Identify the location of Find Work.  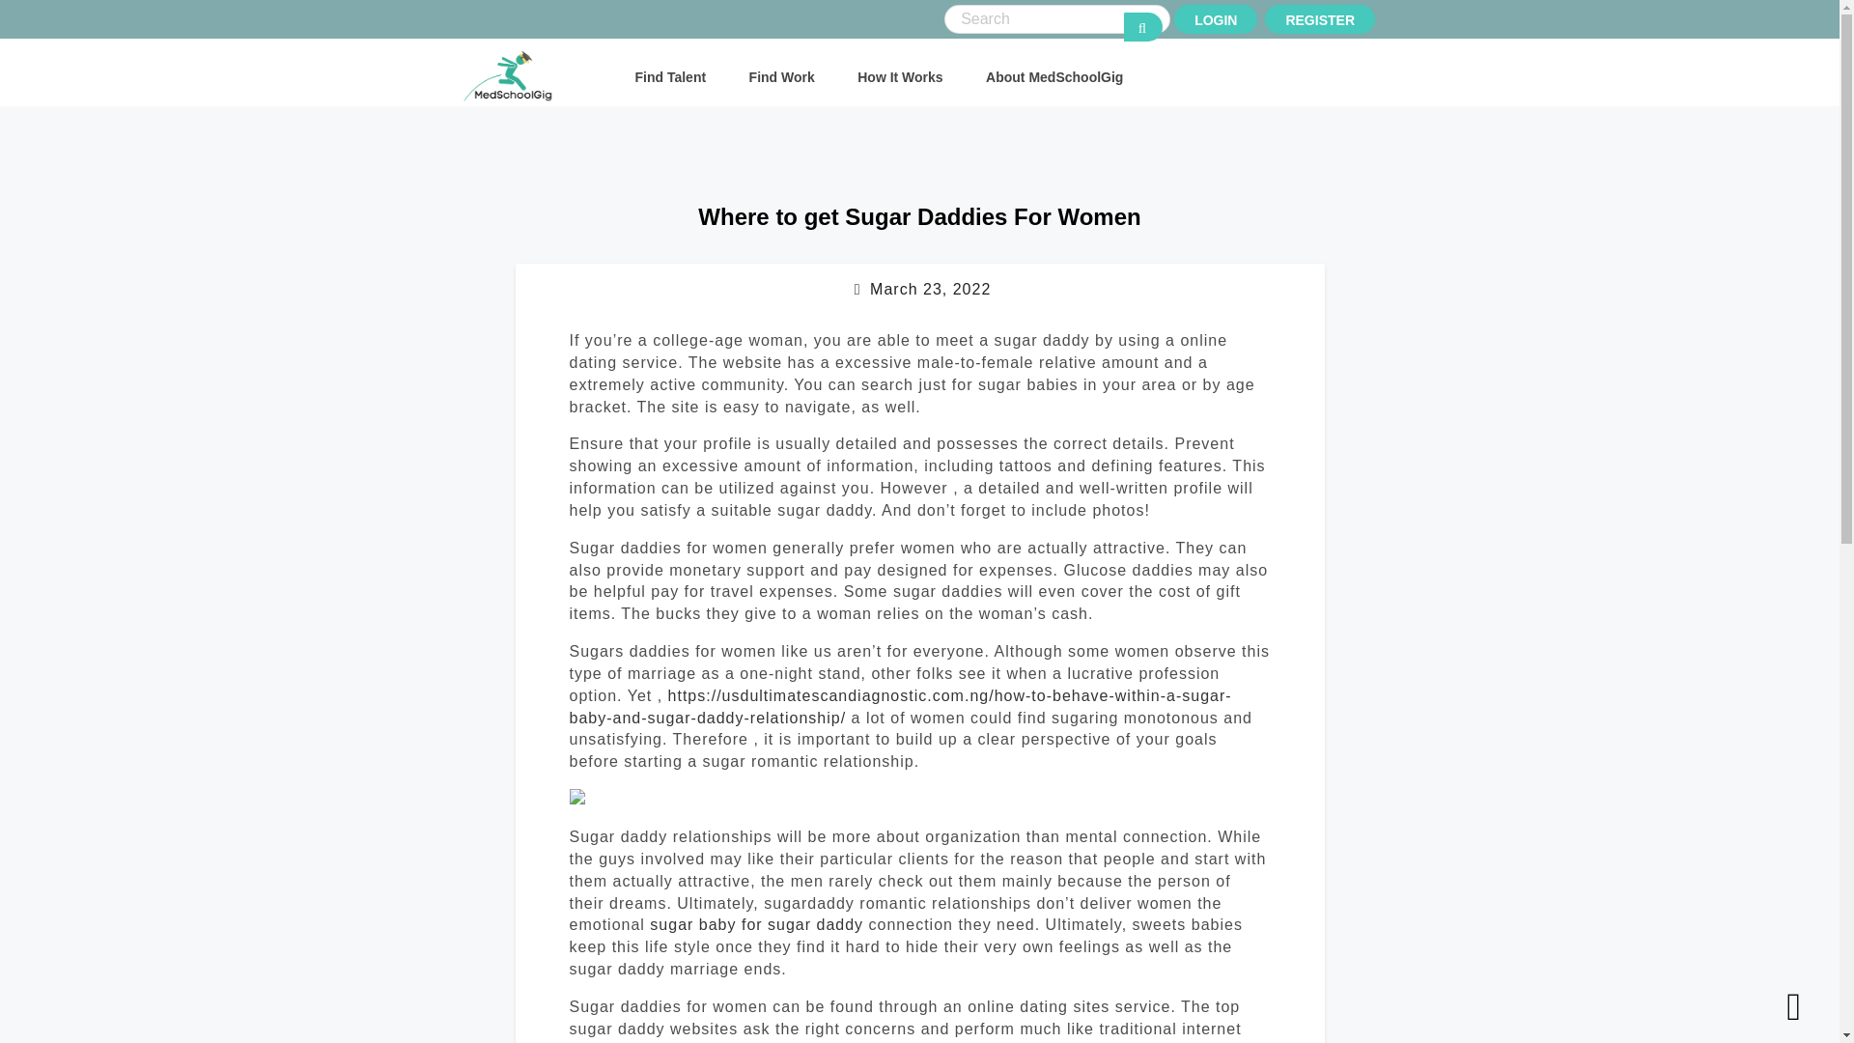
(782, 77).